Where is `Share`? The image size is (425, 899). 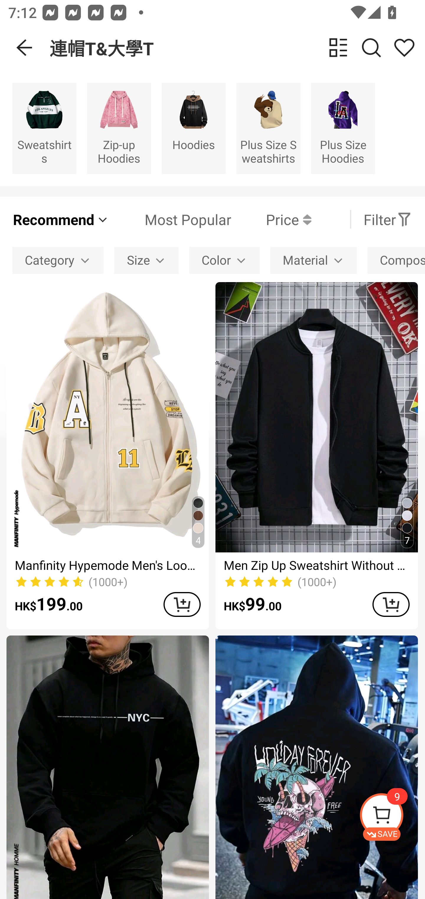 Share is located at coordinates (404, 47).